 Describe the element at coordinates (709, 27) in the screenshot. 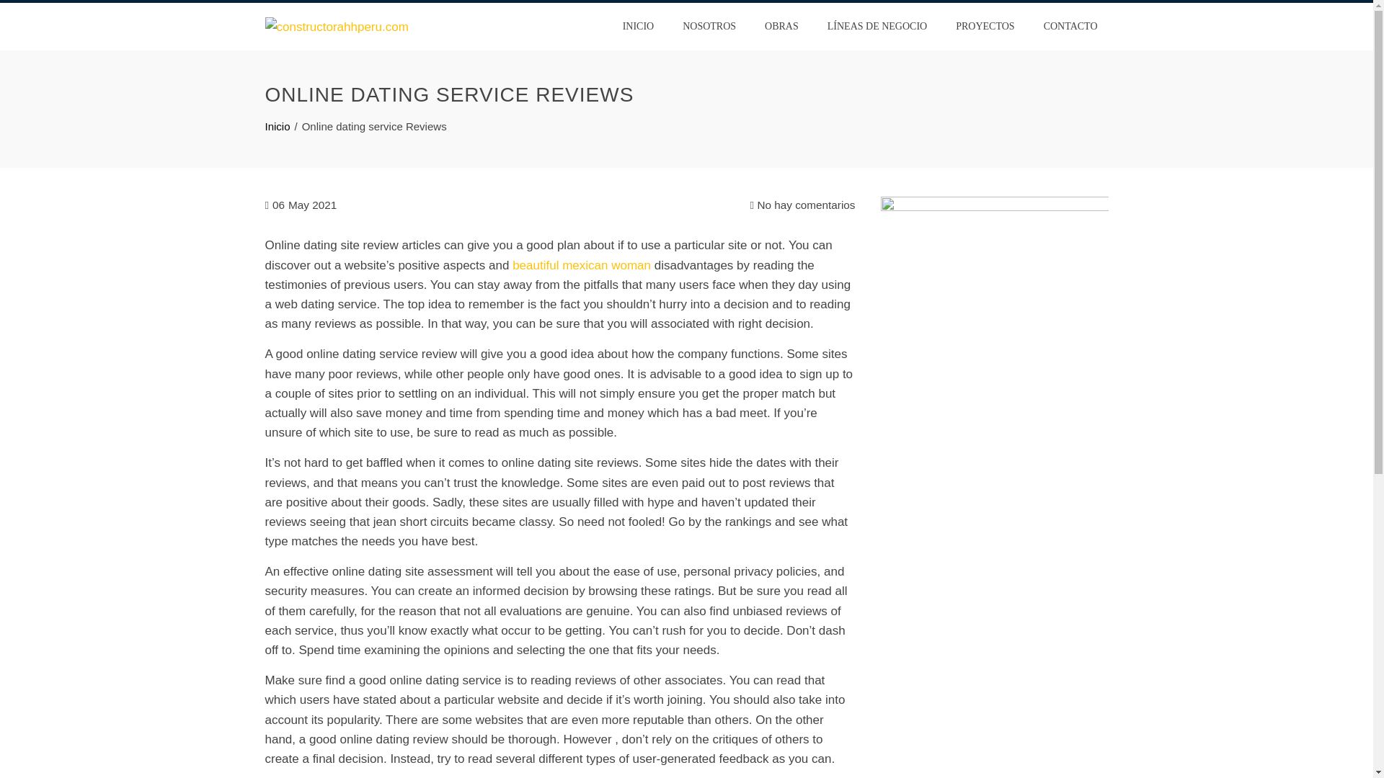

I see `NOSOTROS` at that location.